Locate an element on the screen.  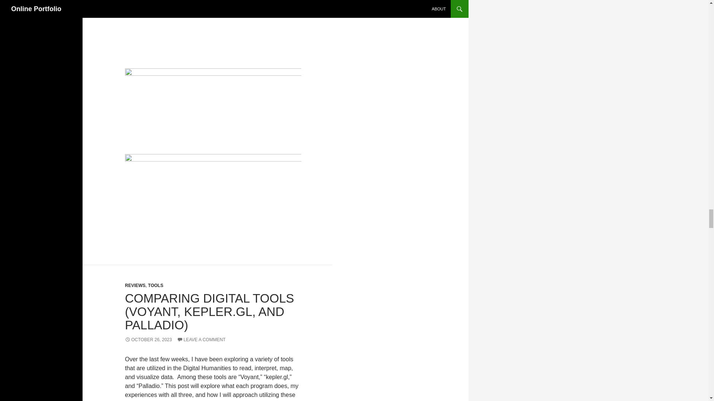
LEAVE A COMMENT is located at coordinates (201, 340).